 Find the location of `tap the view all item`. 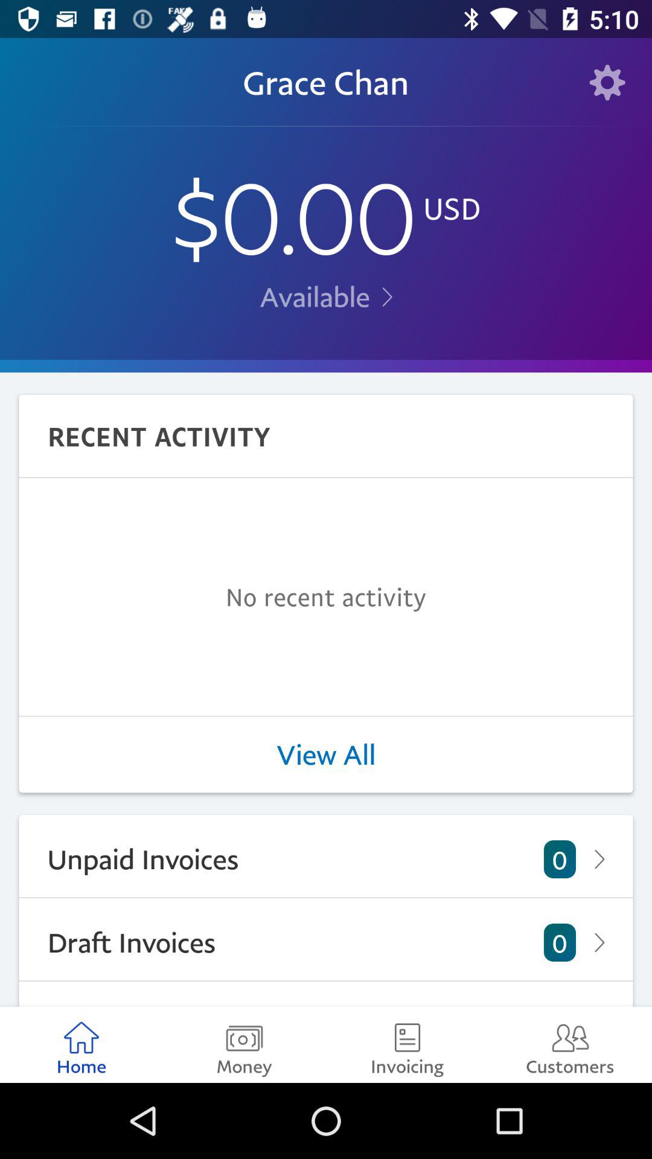

tap the view all item is located at coordinates (326, 755).